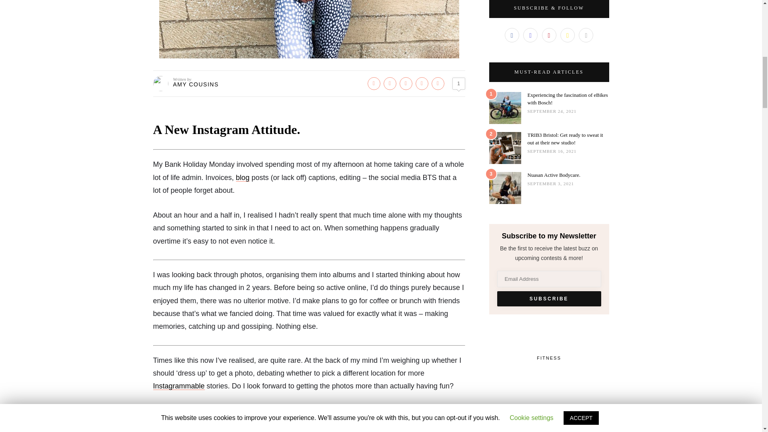  What do you see at coordinates (549, 298) in the screenshot?
I see `Subscribe` at bounding box center [549, 298].